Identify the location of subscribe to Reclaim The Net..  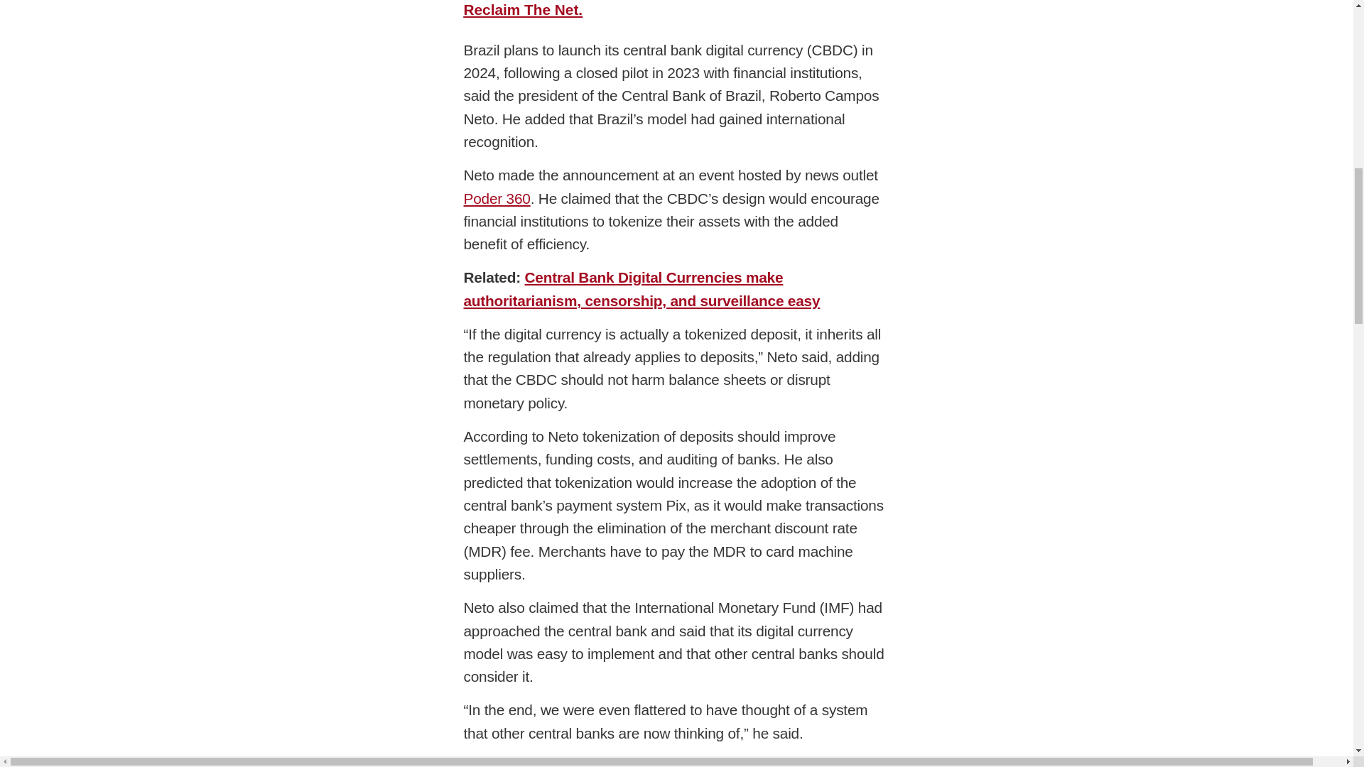
(669, 9).